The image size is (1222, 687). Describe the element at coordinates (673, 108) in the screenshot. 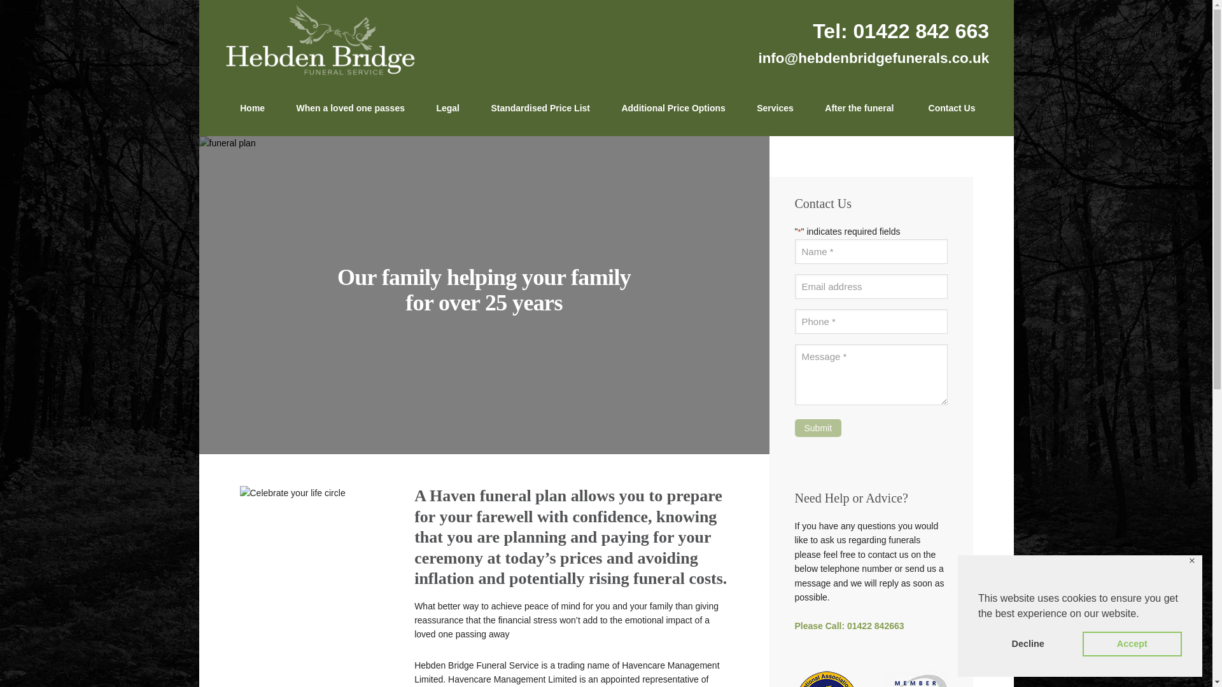

I see `Additional Price Options` at that location.